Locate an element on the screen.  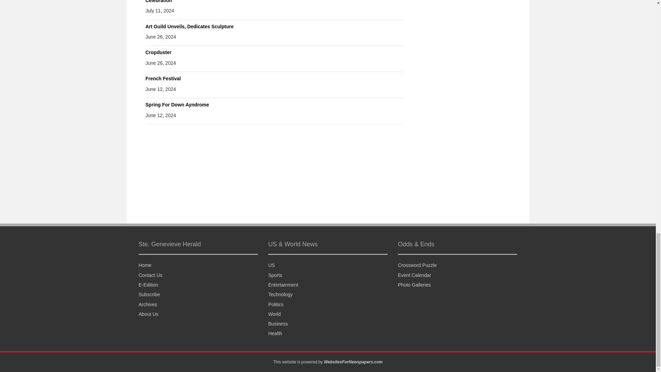
Celebration is located at coordinates (158, 1).